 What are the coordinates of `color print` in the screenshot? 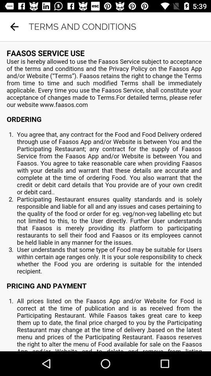 It's located at (105, 196).